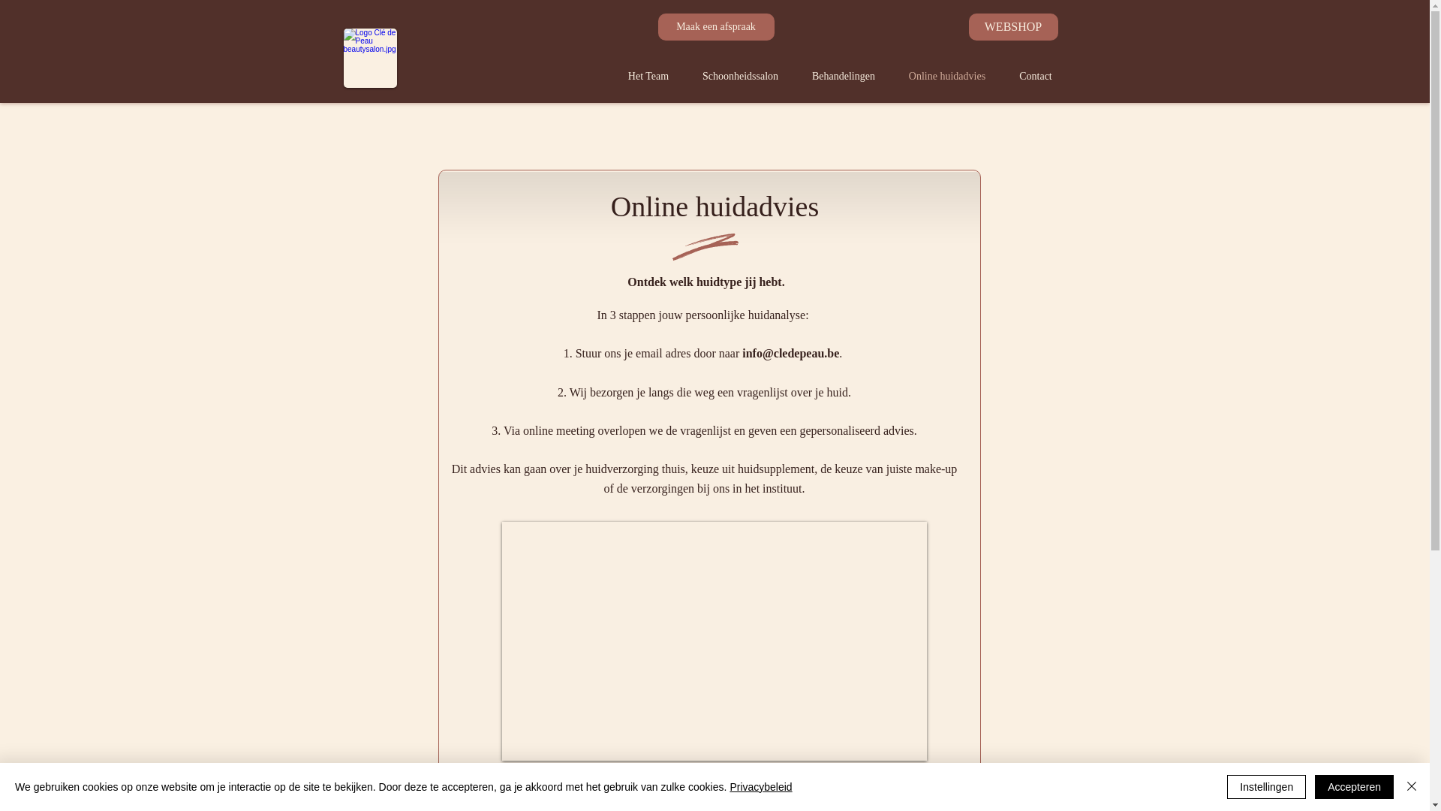 The height and width of the screenshot is (811, 1441). I want to click on info@cledepeau.be, so click(791, 353).